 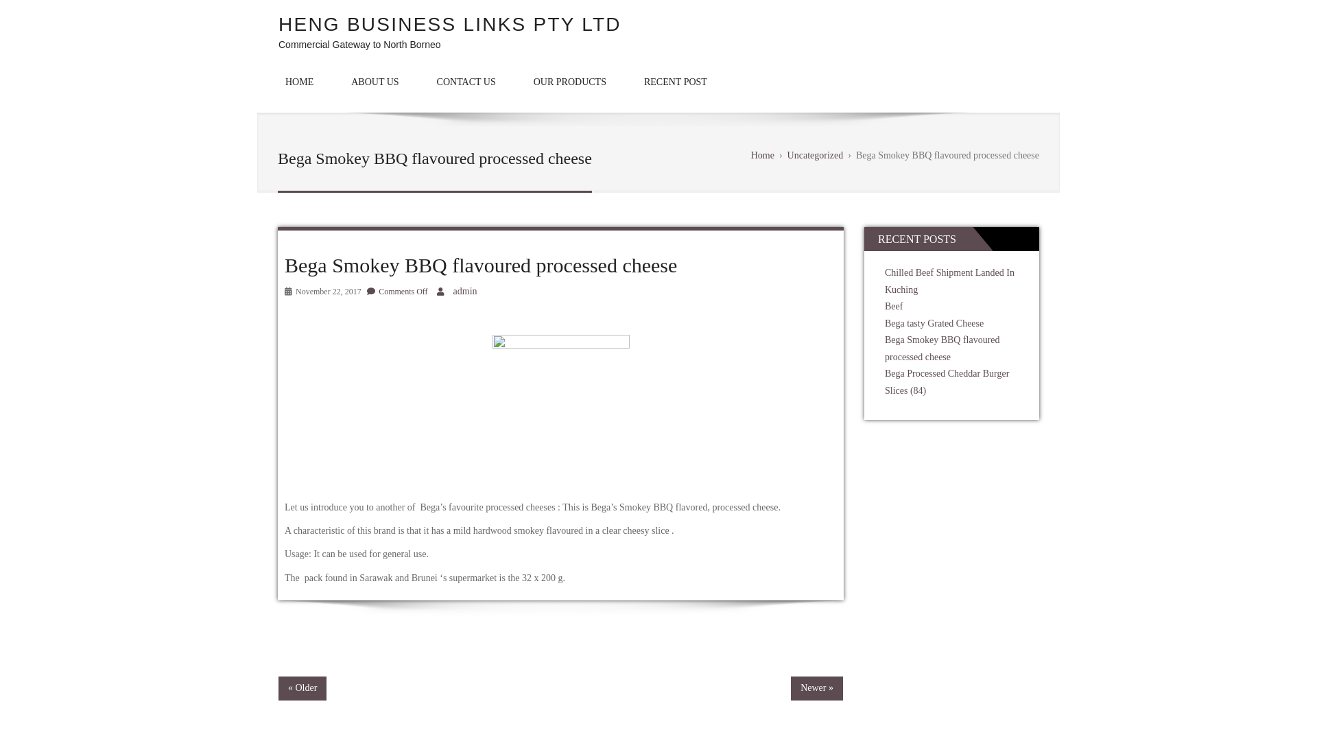 I want to click on Bega Smokey BBQ flavoured processed cheese, so click(x=942, y=349).